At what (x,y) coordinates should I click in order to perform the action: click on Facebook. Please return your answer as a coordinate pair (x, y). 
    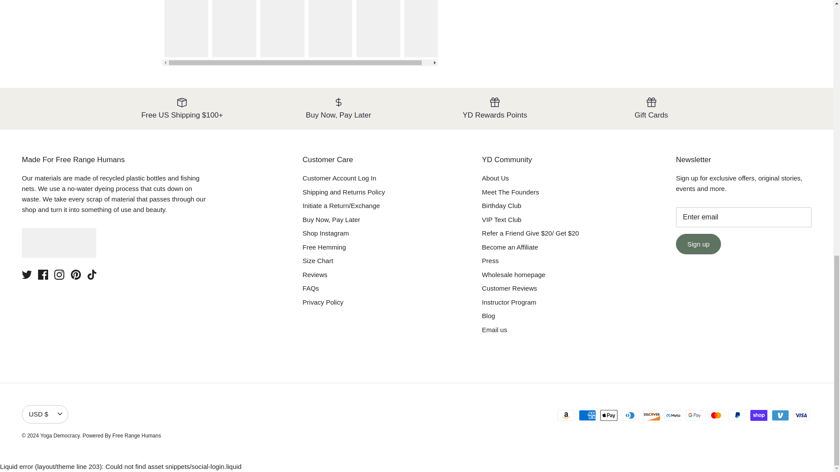
    Looking at the image, I should click on (43, 274).